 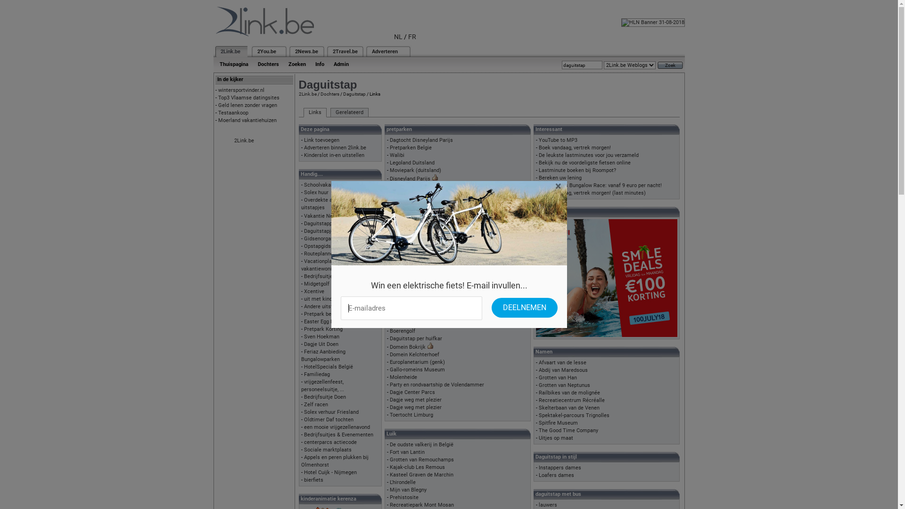 What do you see at coordinates (340, 314) in the screenshot?
I see `Pretpark bezoeken met korting` at bounding box center [340, 314].